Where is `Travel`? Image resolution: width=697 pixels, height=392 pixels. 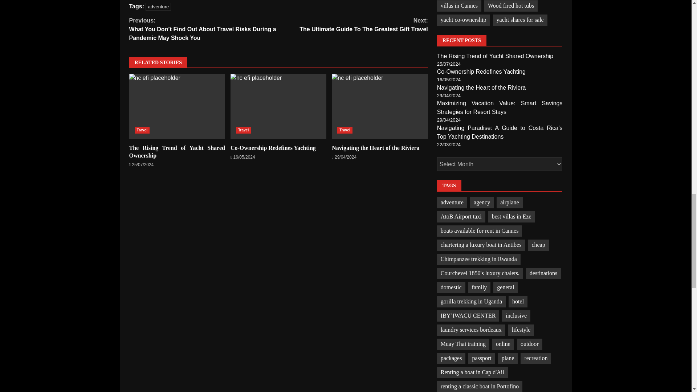
Travel is located at coordinates (243, 130).